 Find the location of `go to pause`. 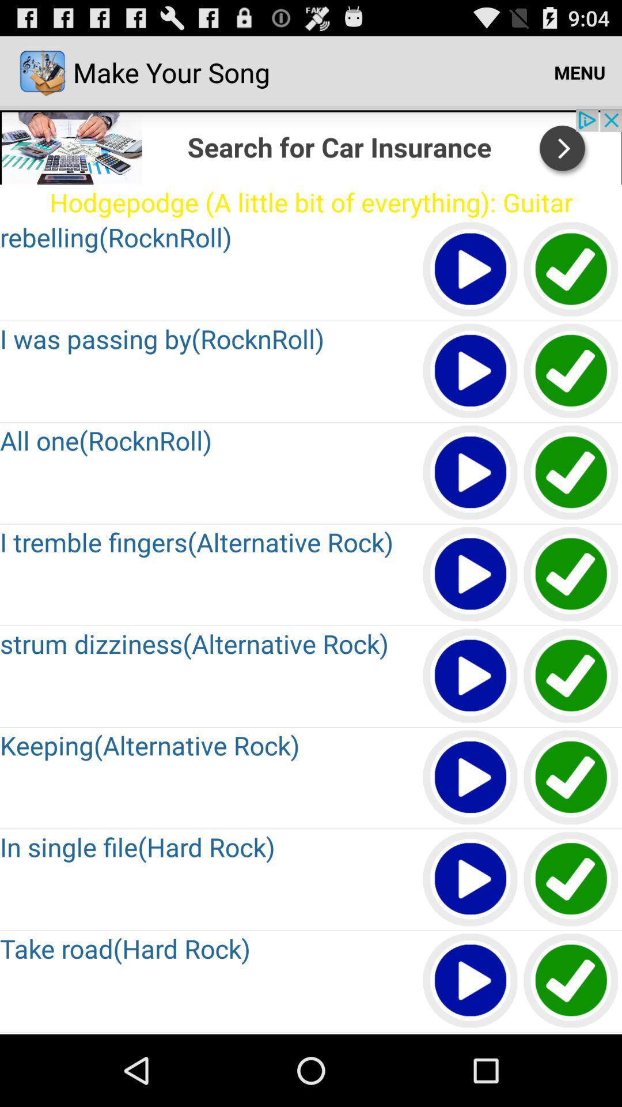

go to pause is located at coordinates (471, 574).